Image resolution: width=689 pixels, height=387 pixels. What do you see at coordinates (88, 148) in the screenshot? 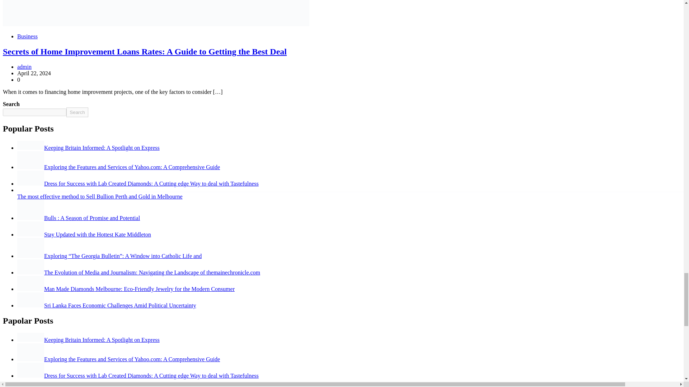
I see `Keeping Britain Informed: A Spotlight on Express` at bounding box center [88, 148].